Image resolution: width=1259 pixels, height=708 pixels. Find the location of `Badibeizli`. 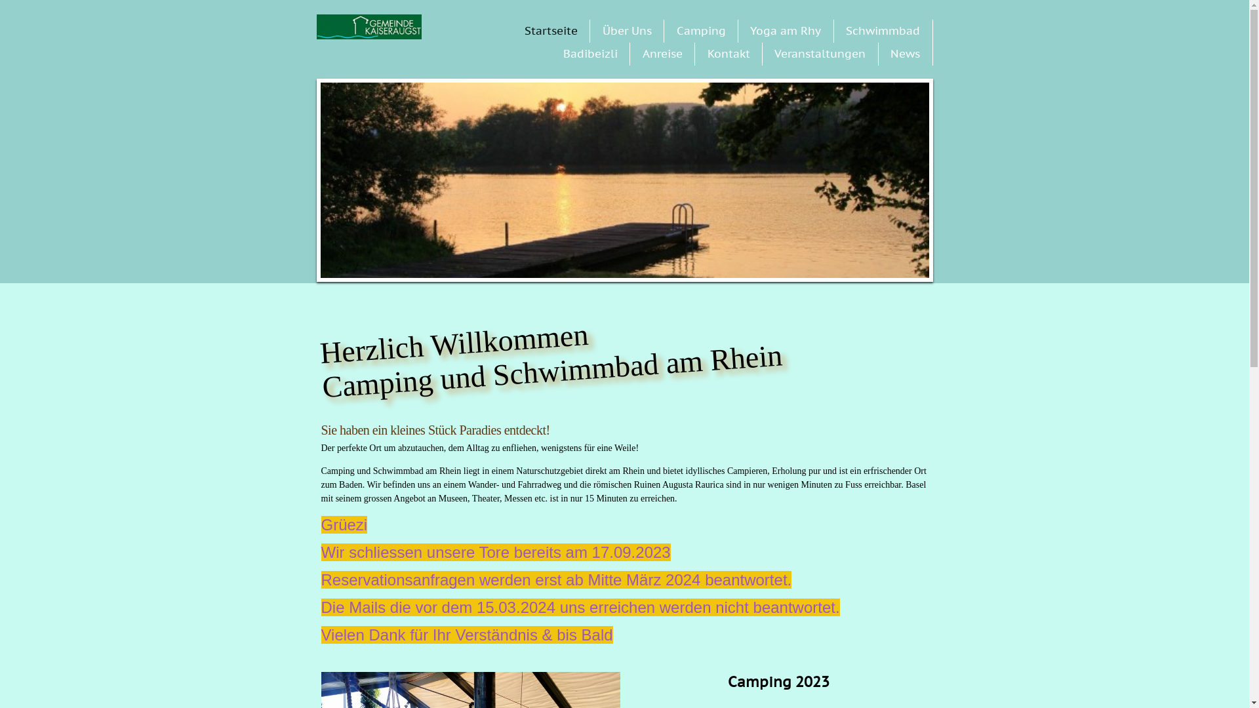

Badibeizli is located at coordinates (590, 54).